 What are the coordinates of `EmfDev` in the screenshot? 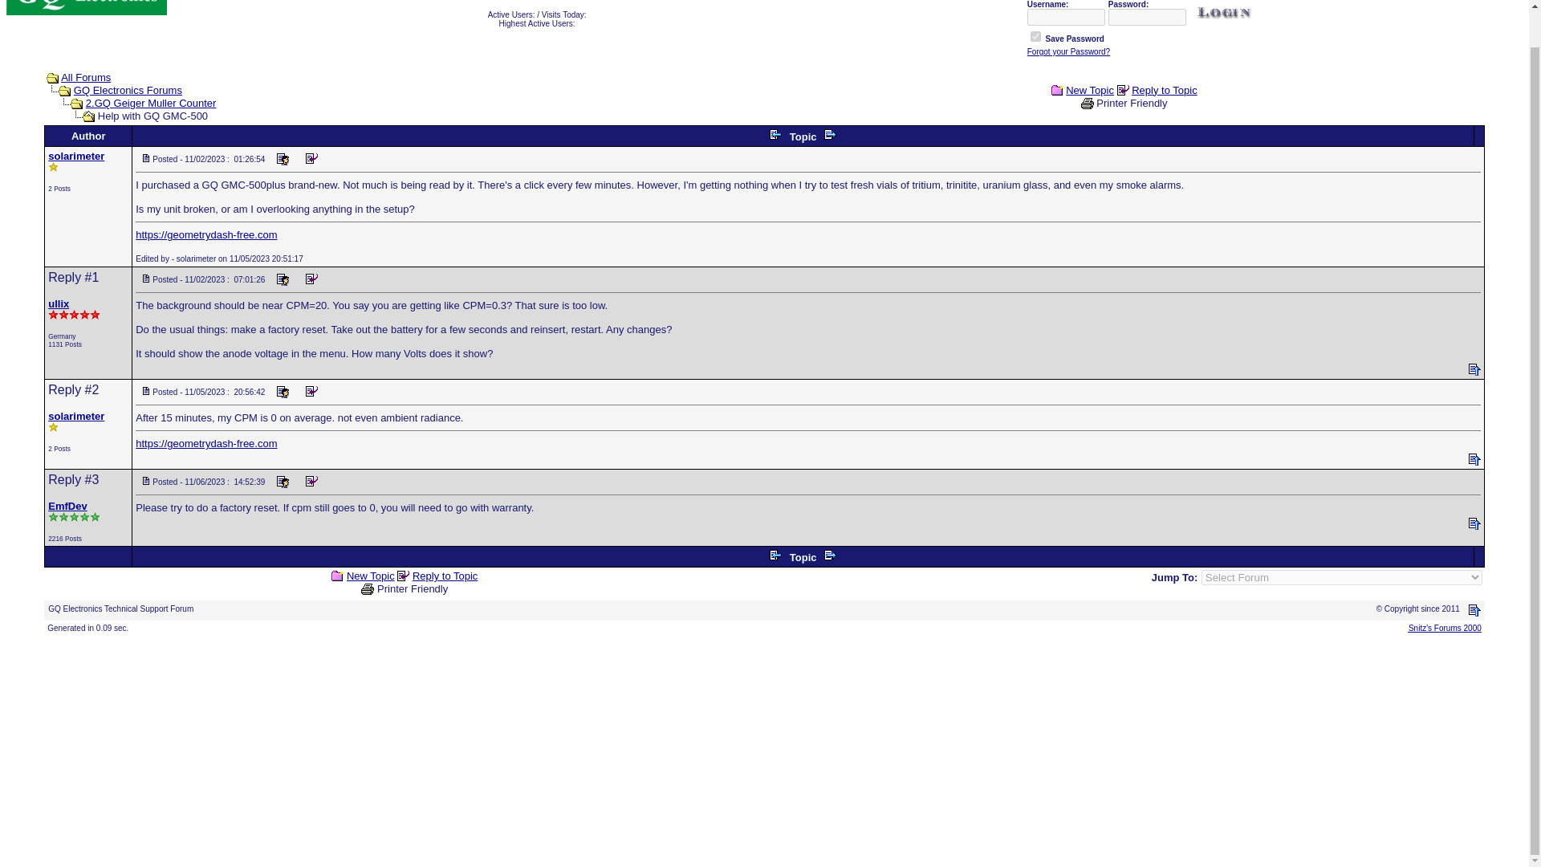 It's located at (67, 506).